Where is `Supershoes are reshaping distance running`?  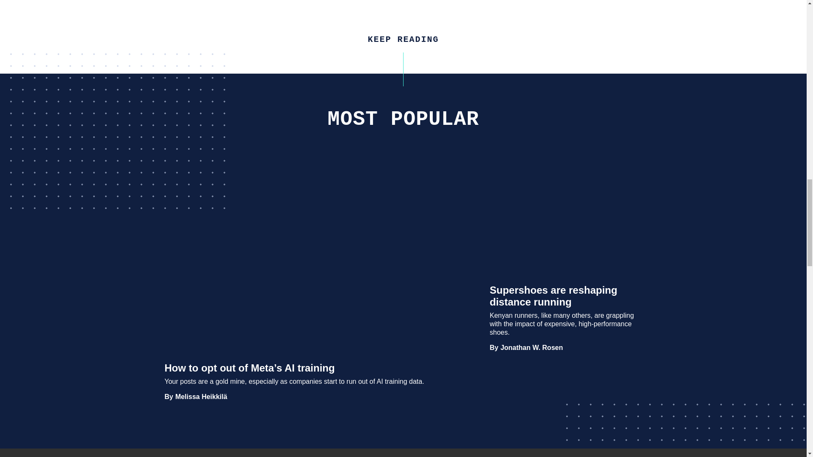 Supershoes are reshaping distance running is located at coordinates (532, 348).